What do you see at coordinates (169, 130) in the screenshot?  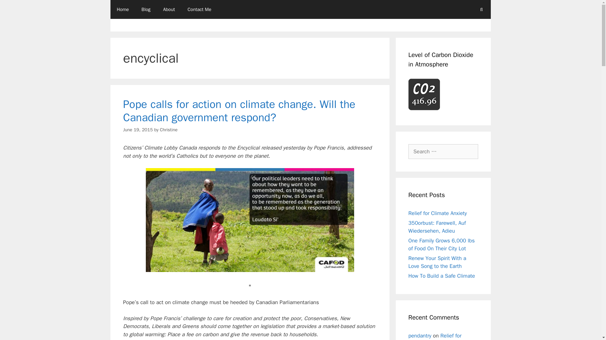 I see `Christine` at bounding box center [169, 130].